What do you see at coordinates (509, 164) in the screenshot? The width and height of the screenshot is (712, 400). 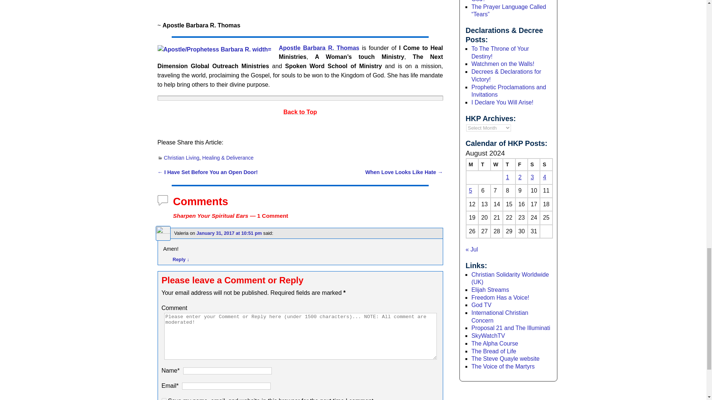 I see `Thursday` at bounding box center [509, 164].